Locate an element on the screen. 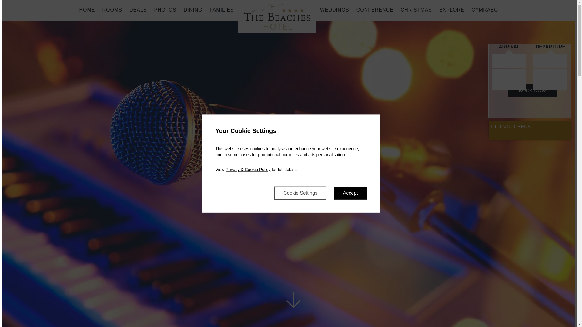 This screenshot has height=327, width=582. Cookie Settings is located at coordinates (300, 193).